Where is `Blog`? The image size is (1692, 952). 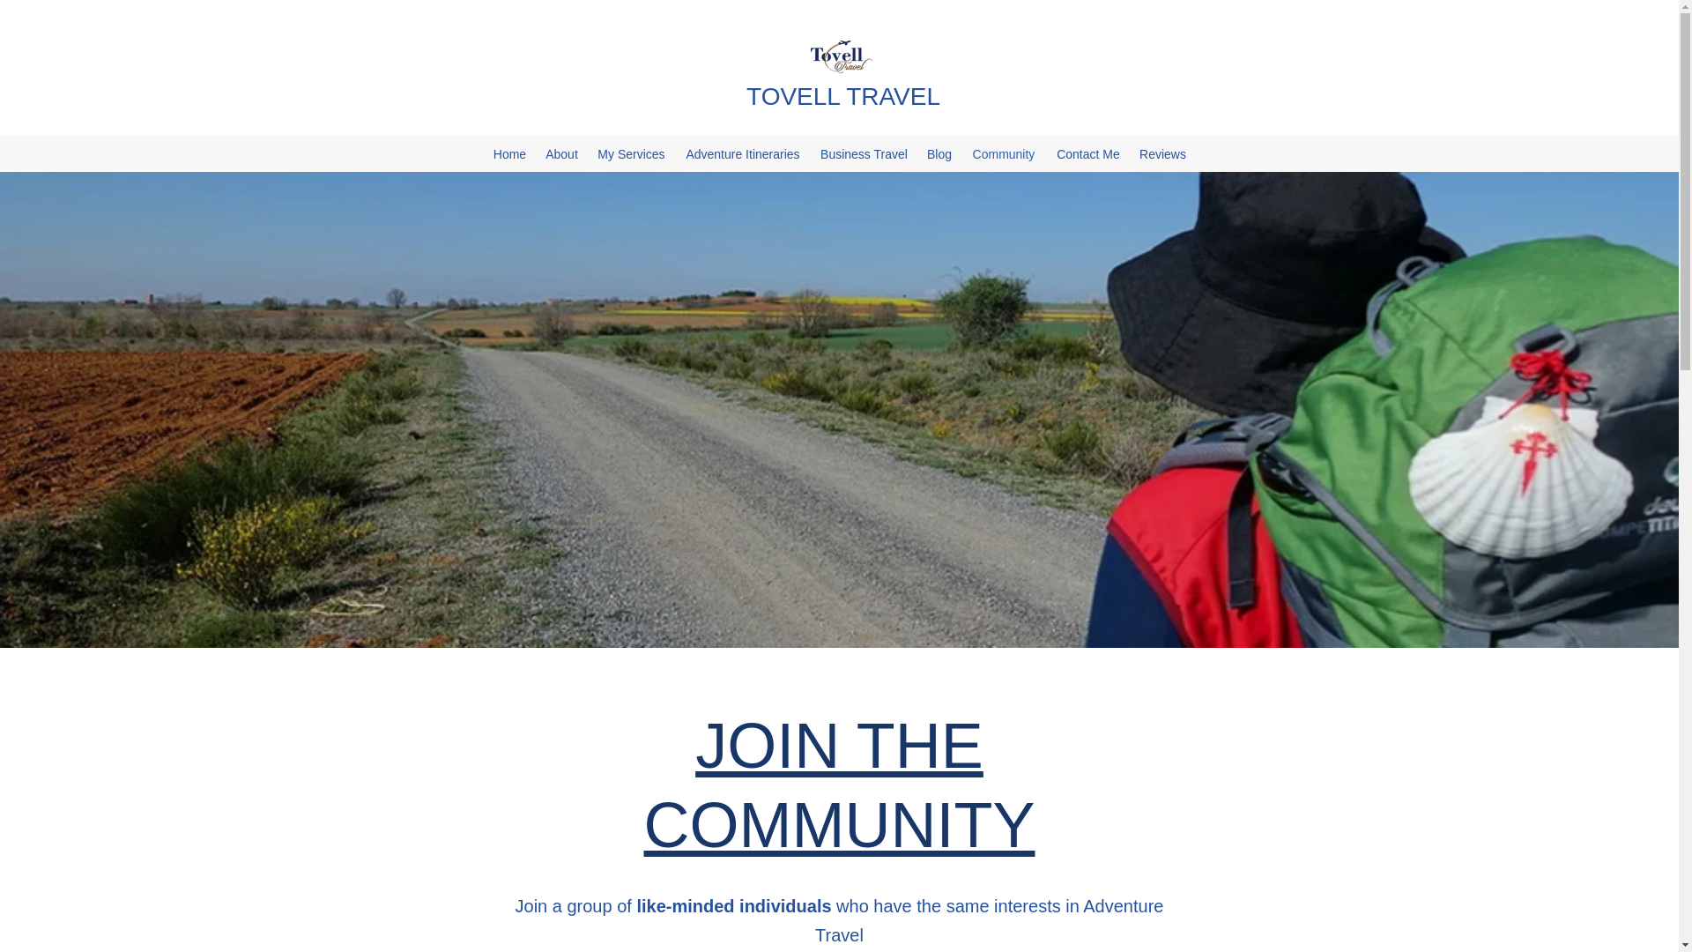 Blog is located at coordinates (939, 153).